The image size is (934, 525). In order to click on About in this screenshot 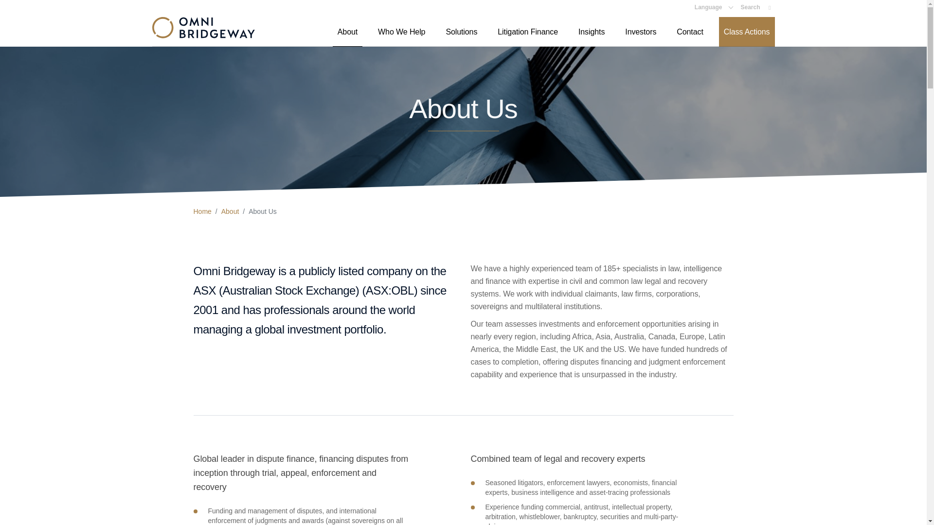, I will do `click(347, 32)`.